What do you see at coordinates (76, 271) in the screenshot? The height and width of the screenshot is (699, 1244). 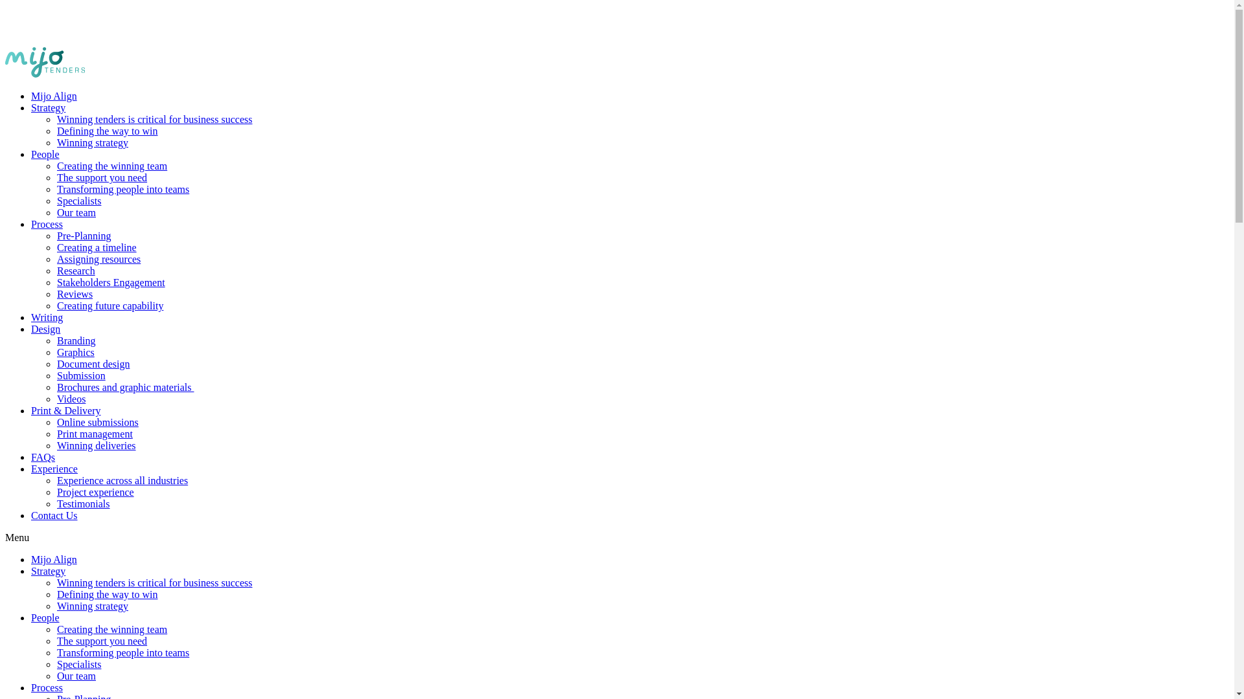 I see `Research` at bounding box center [76, 271].